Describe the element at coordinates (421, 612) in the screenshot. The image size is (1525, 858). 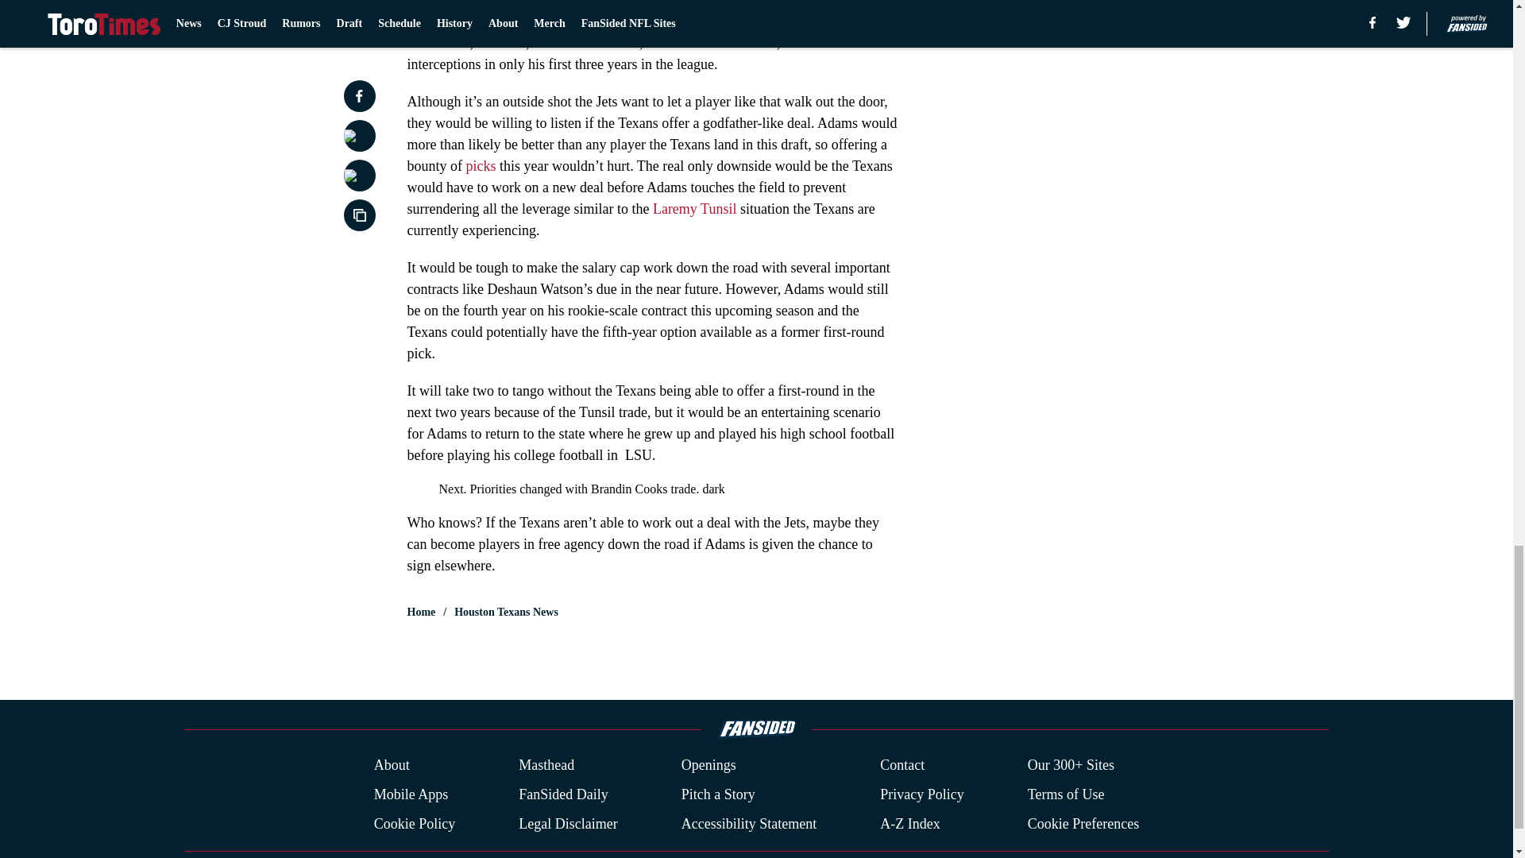
I see `Home` at that location.